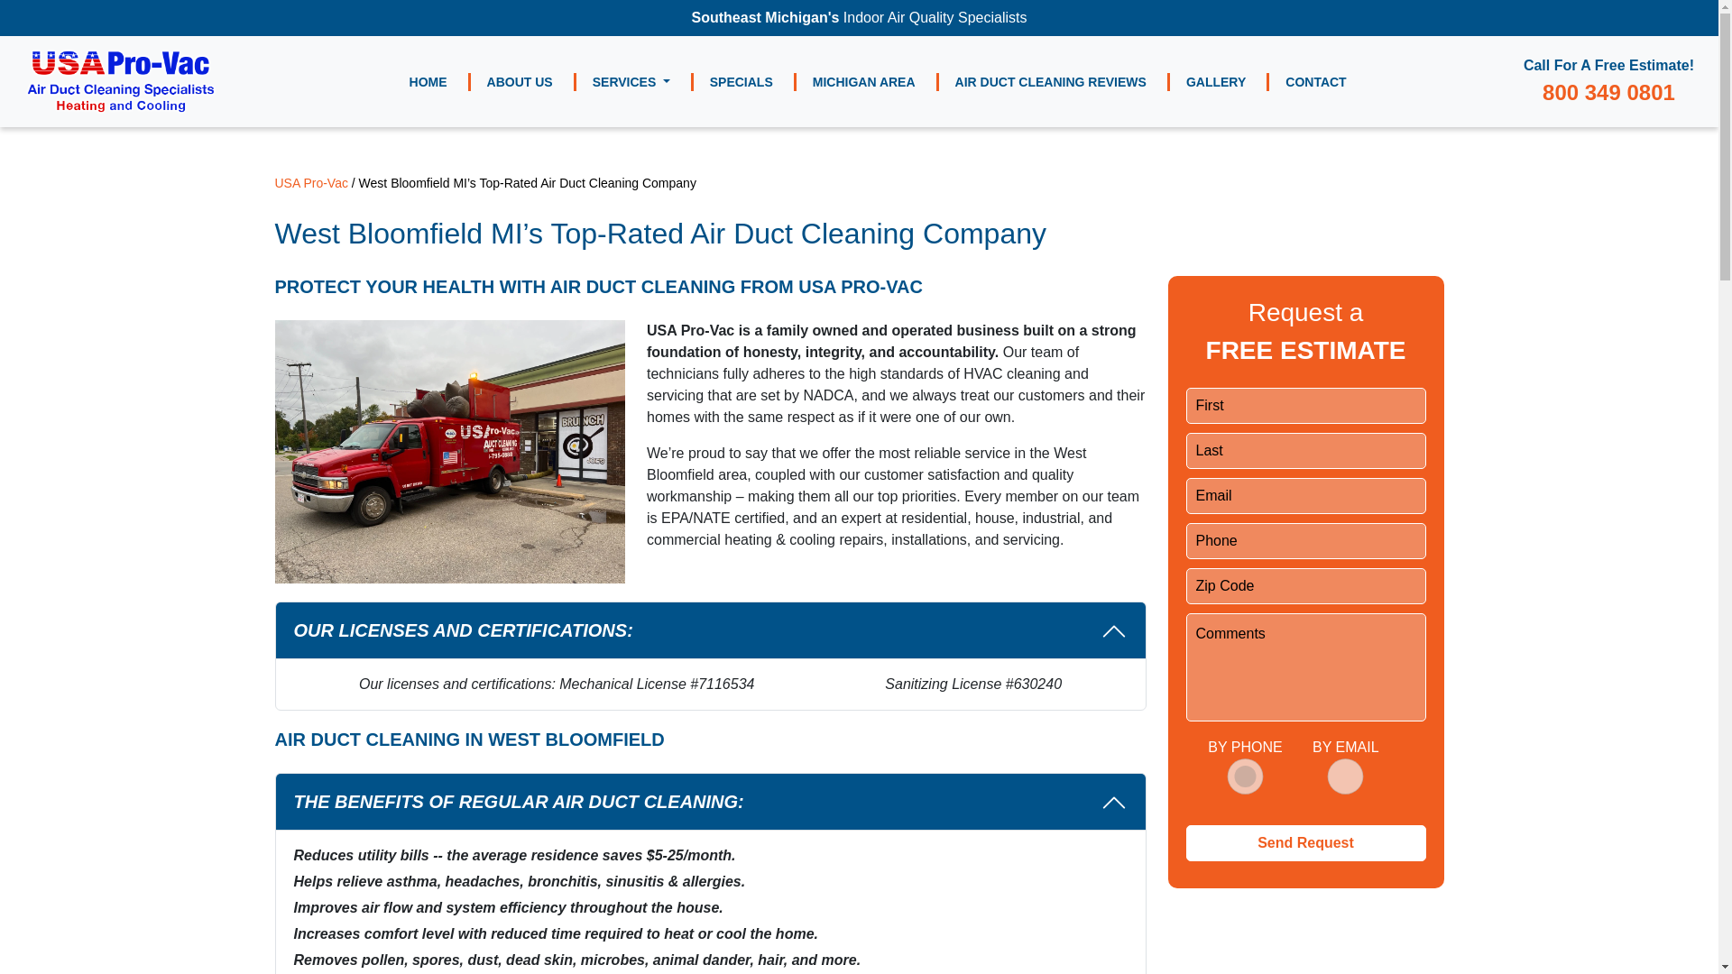  What do you see at coordinates (520, 81) in the screenshot?
I see `ABOUT US` at bounding box center [520, 81].